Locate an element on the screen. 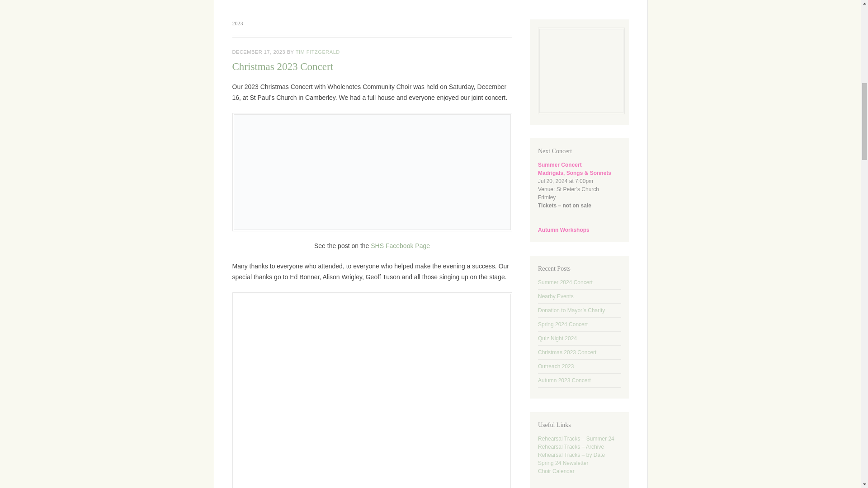 This screenshot has height=488, width=868. TIM FITZGERALD is located at coordinates (318, 52).